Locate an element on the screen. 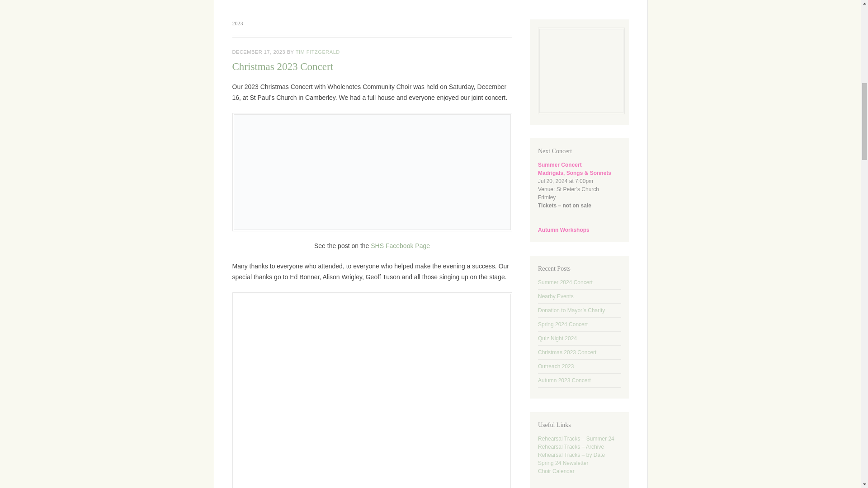 This screenshot has height=488, width=868. TIM FITZGERALD is located at coordinates (318, 52).